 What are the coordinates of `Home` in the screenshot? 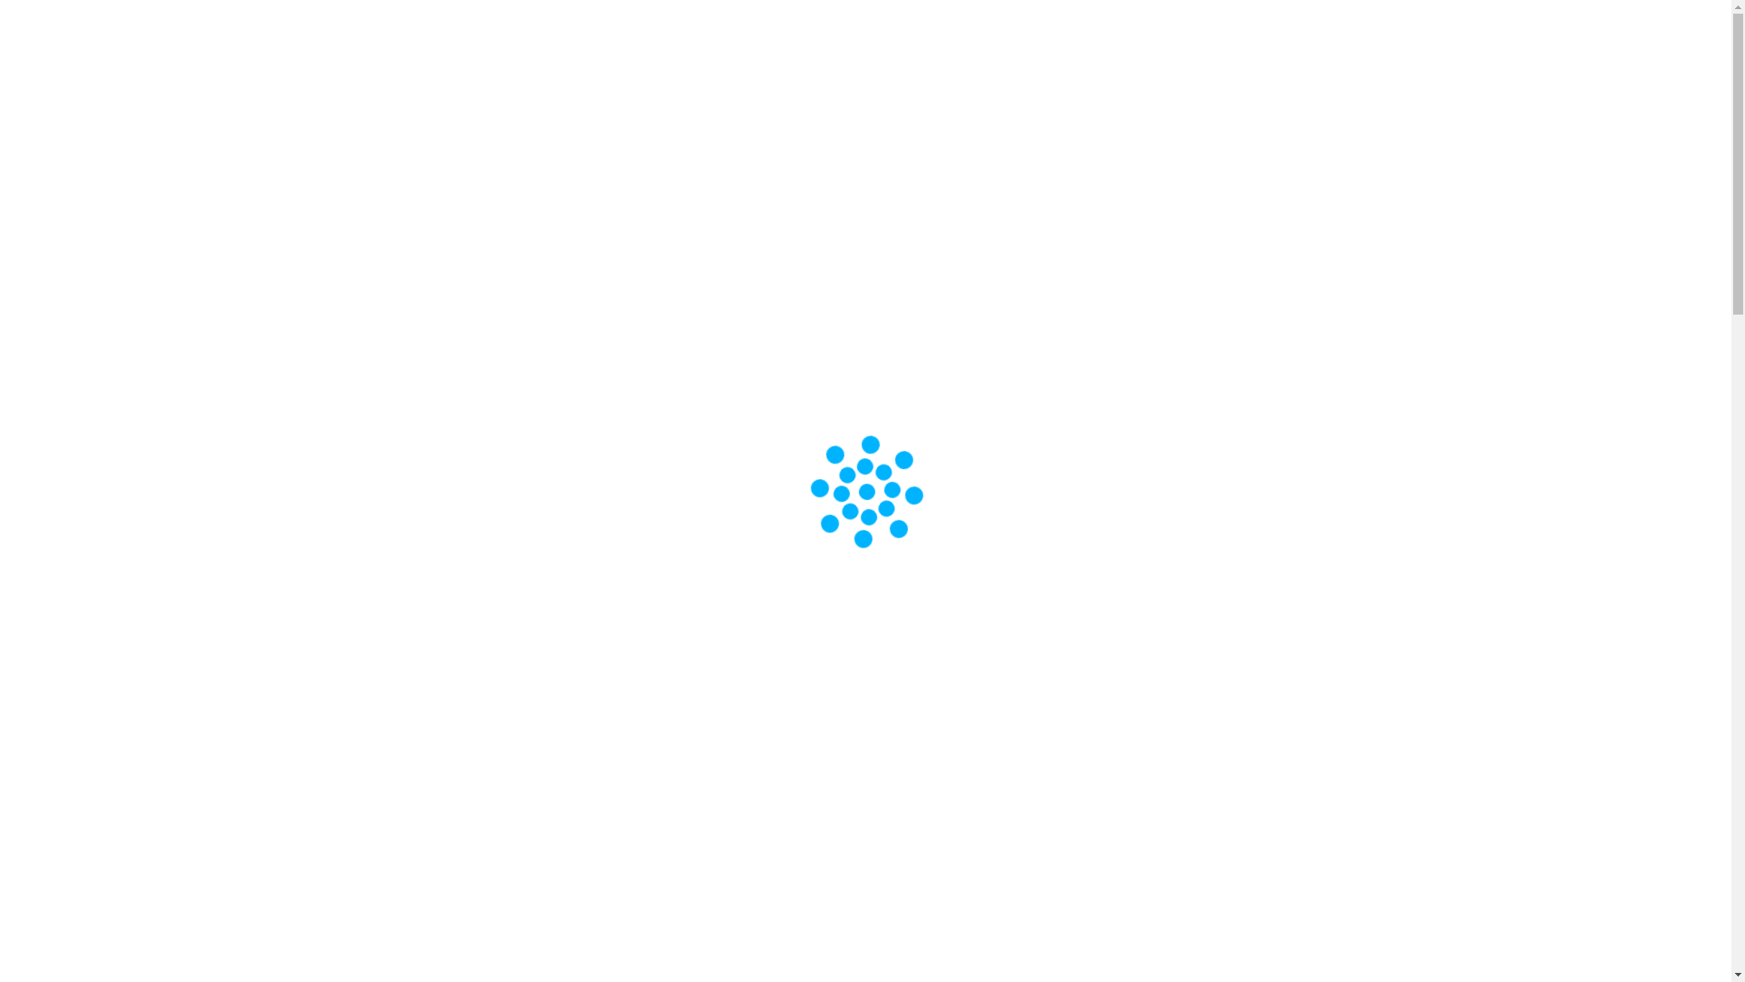 It's located at (352, 184).